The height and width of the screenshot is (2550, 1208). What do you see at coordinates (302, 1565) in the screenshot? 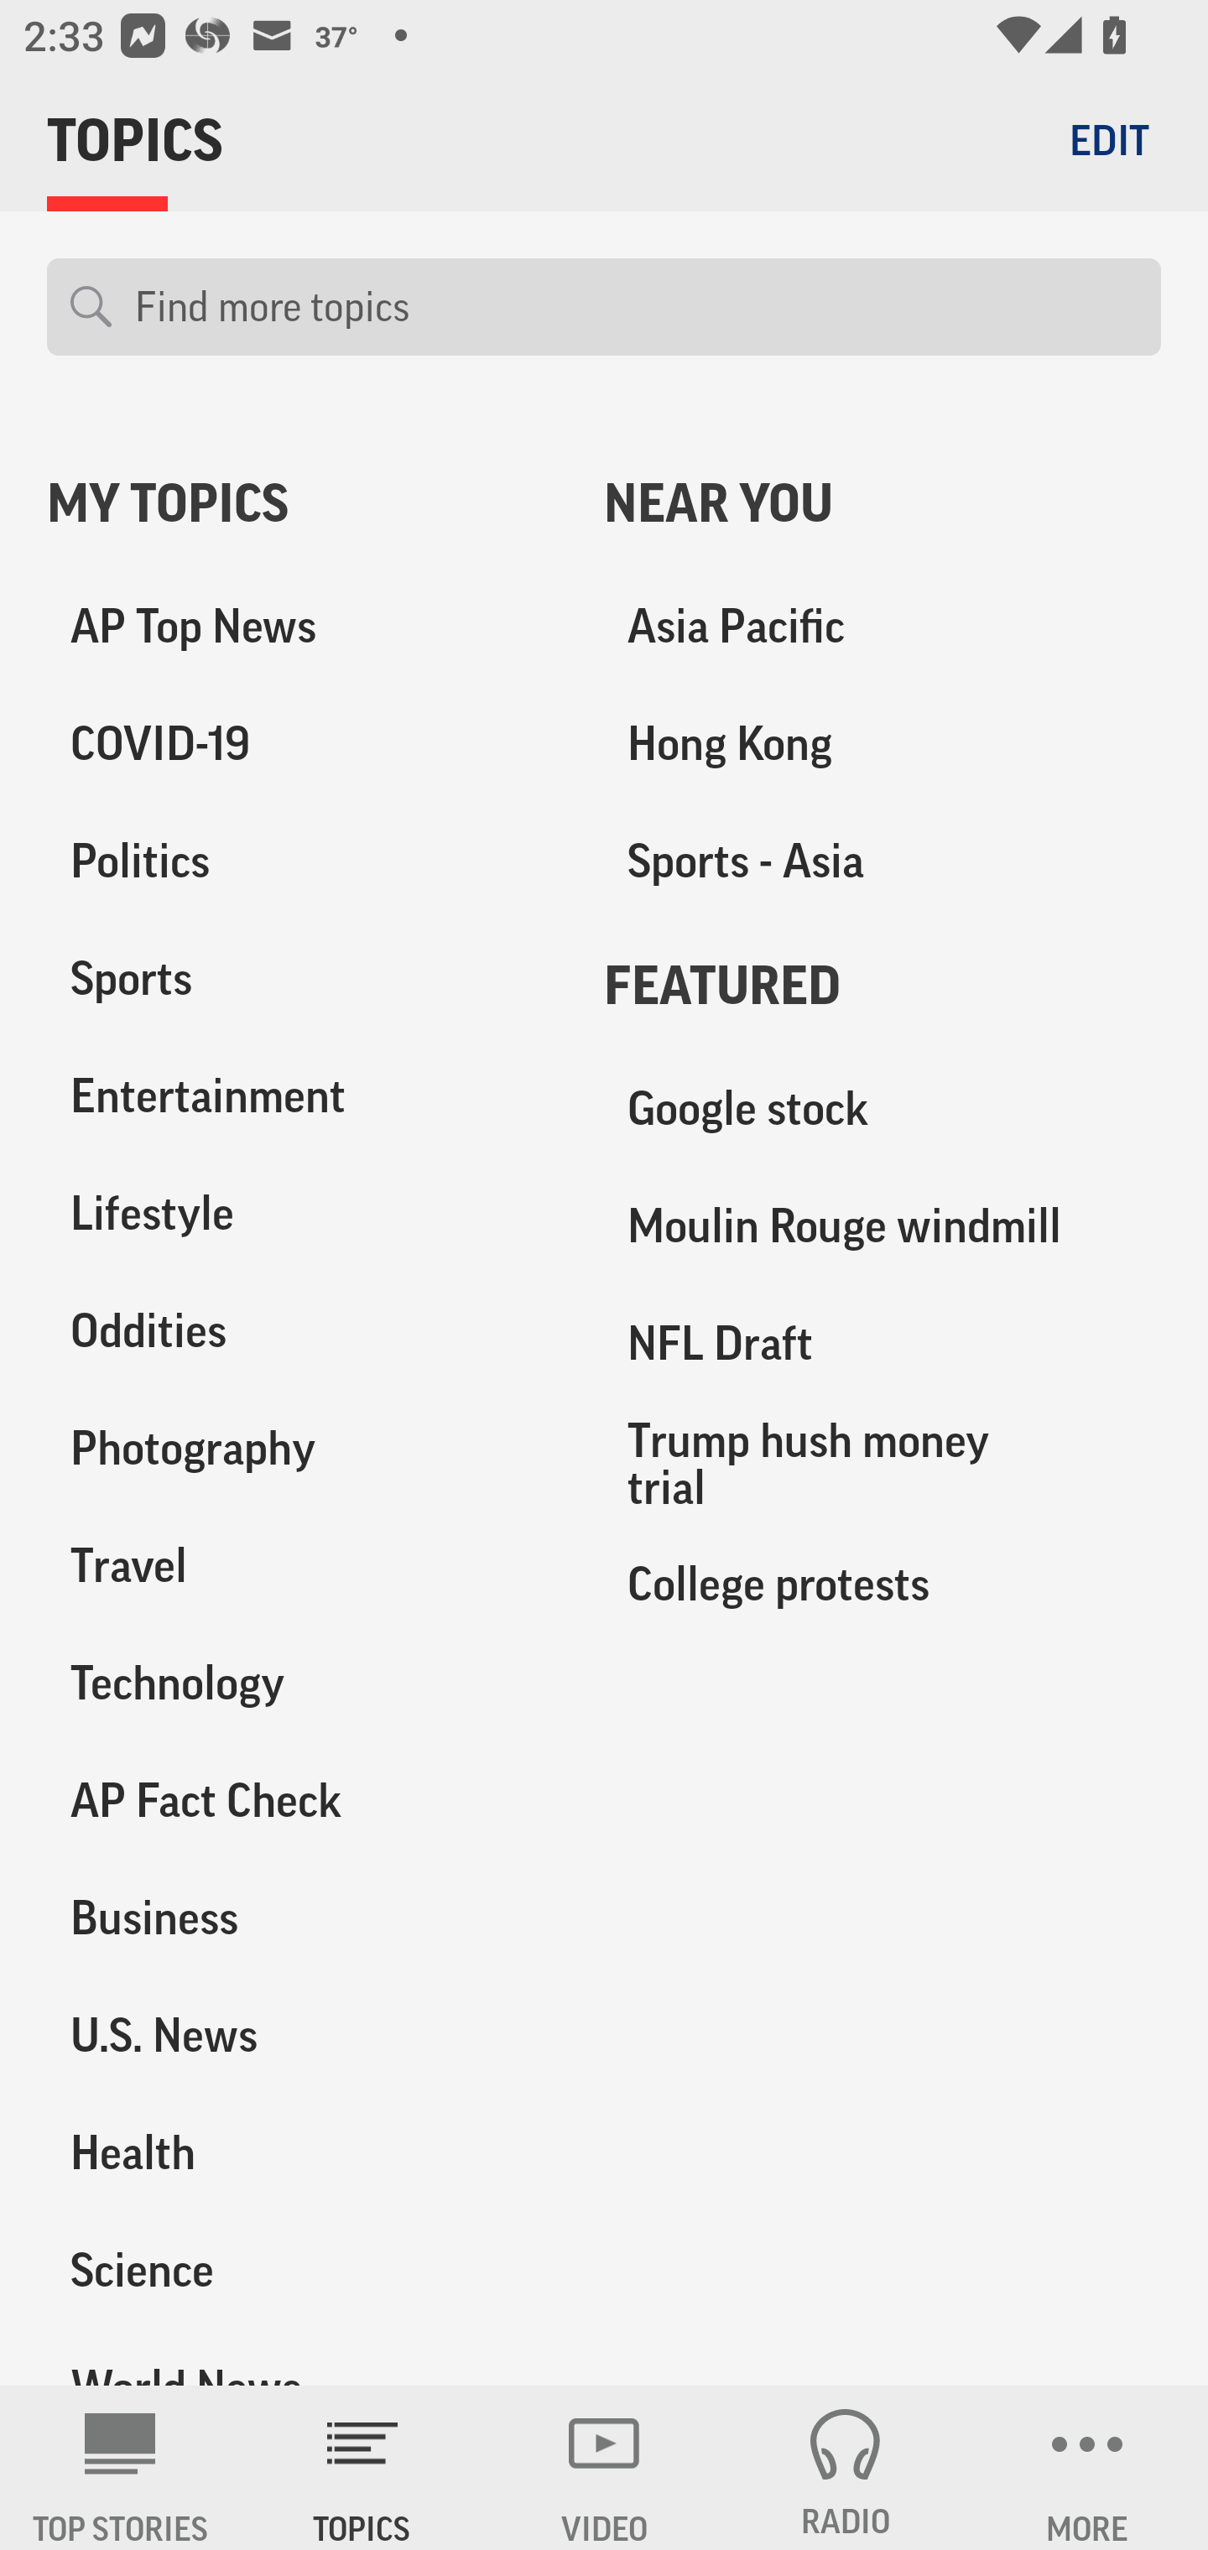
I see `Travel` at bounding box center [302, 1565].